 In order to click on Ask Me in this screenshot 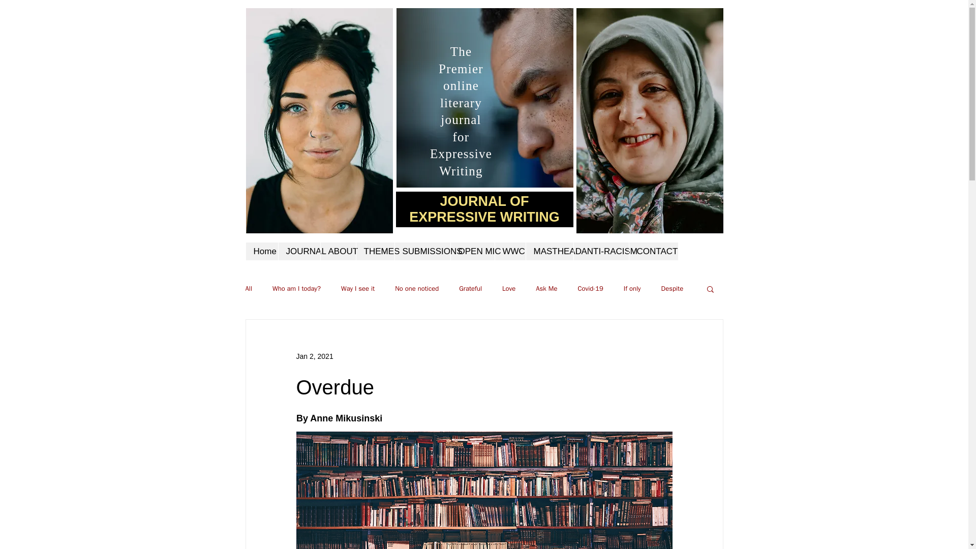, I will do `click(546, 289)`.